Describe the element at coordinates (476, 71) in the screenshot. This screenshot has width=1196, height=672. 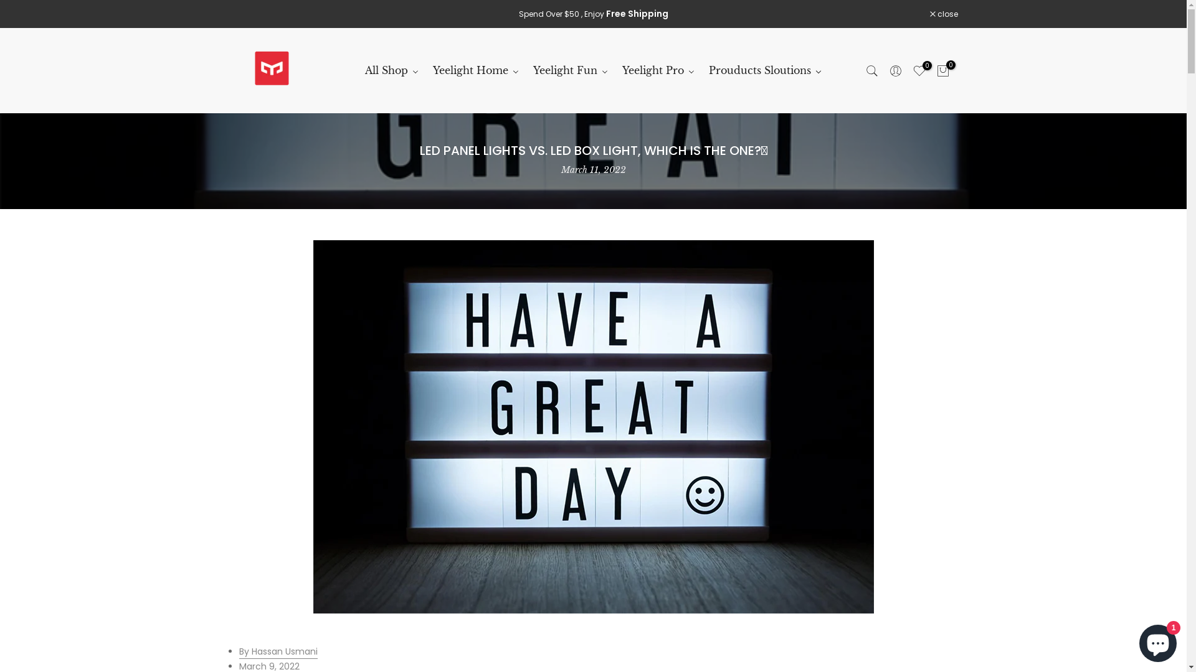
I see `Yeelight Home` at that location.